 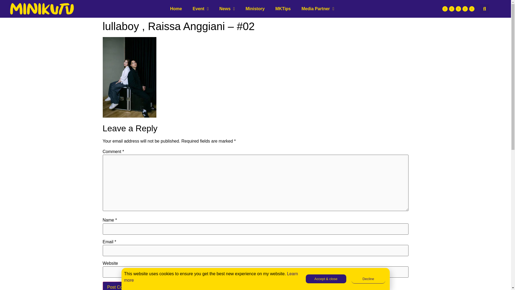 I want to click on Media Partner, so click(x=318, y=9).